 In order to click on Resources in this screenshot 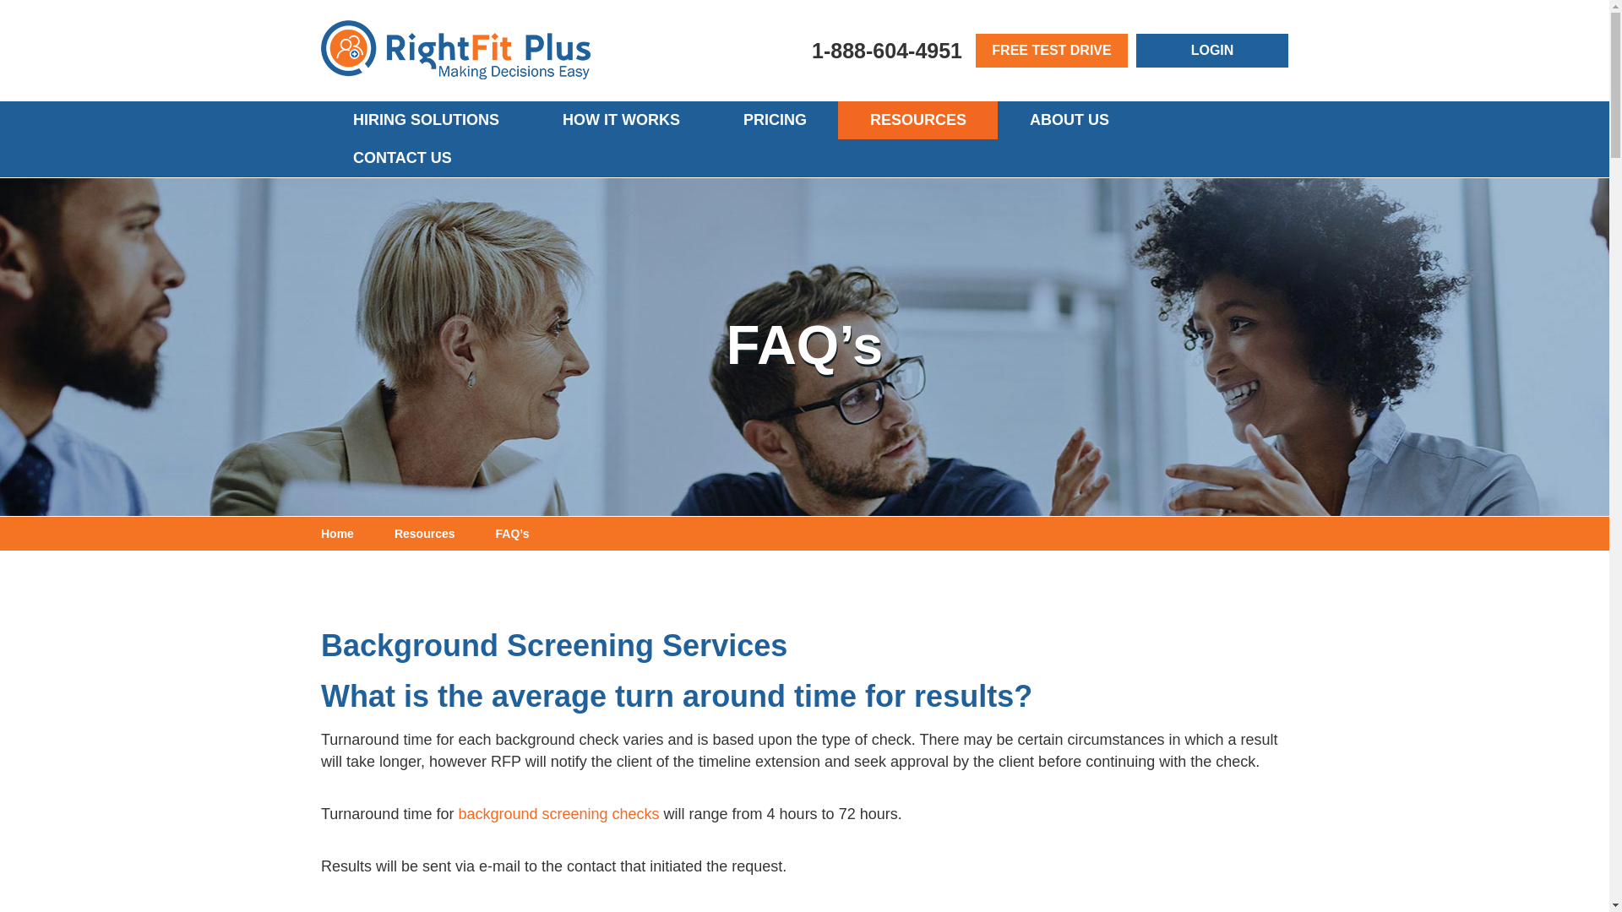, I will do `click(424, 534)`.